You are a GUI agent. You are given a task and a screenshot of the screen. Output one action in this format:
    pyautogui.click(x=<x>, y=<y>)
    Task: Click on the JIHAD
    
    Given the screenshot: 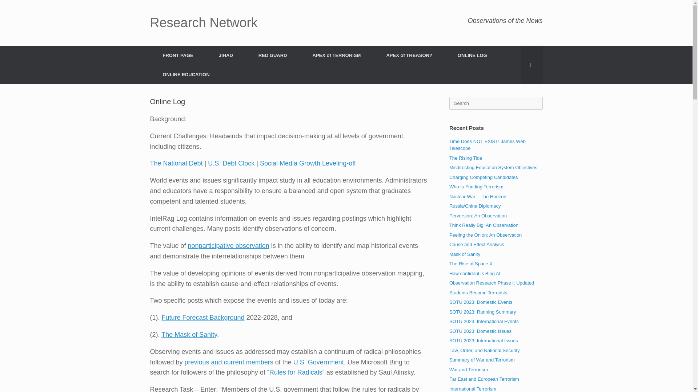 What is the action you would take?
    pyautogui.click(x=225, y=55)
    